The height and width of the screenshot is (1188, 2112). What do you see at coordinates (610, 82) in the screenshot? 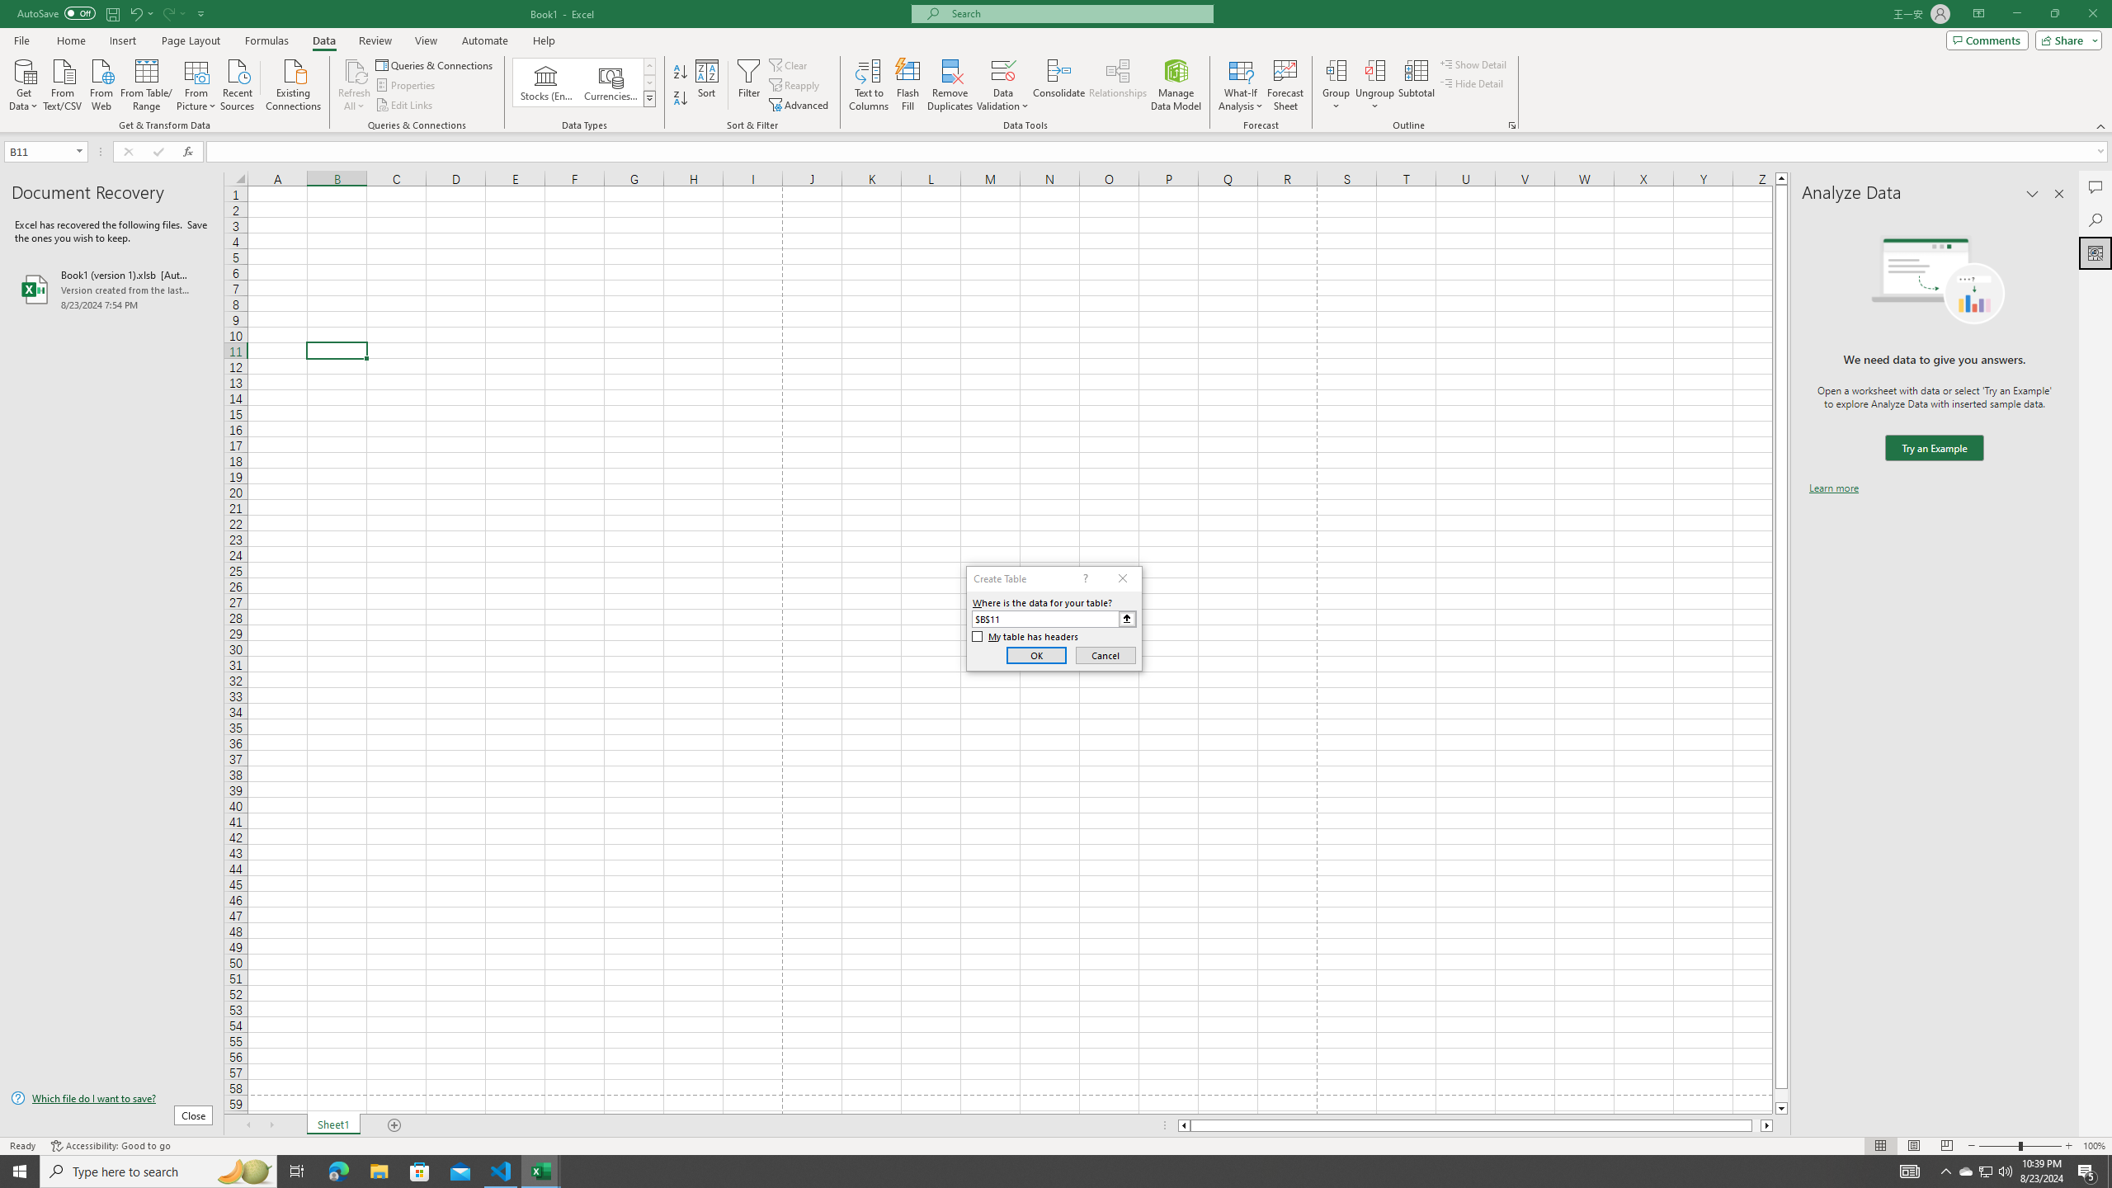
I see `Currencies (English)` at bounding box center [610, 82].